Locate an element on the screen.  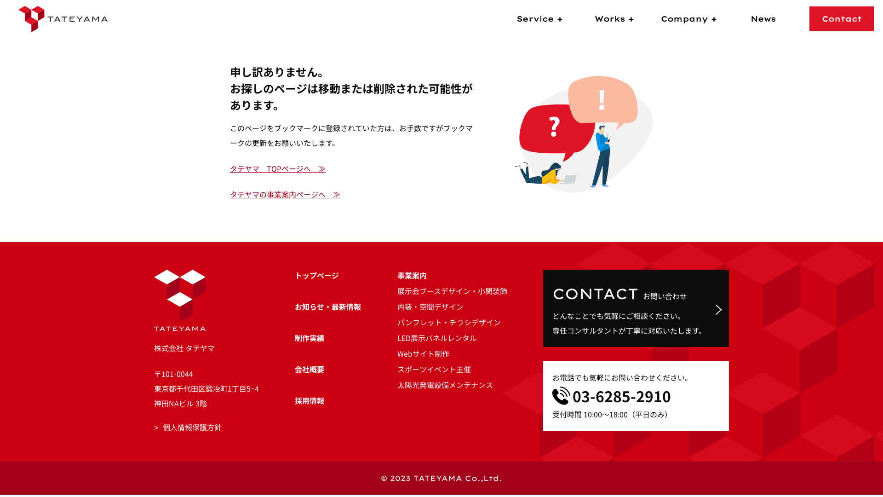
Service + is located at coordinates (539, 19).